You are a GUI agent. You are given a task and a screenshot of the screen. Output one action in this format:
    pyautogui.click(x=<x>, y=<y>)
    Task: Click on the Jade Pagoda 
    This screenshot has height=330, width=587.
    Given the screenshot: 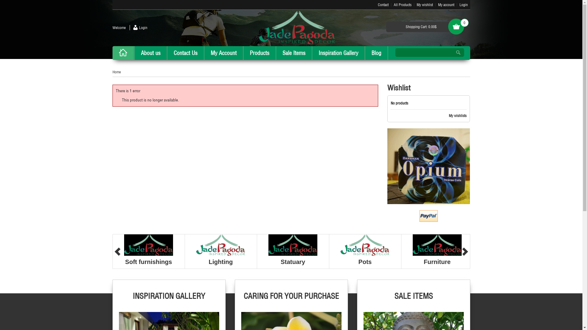 What is the action you would take?
    pyautogui.click(x=297, y=28)
    